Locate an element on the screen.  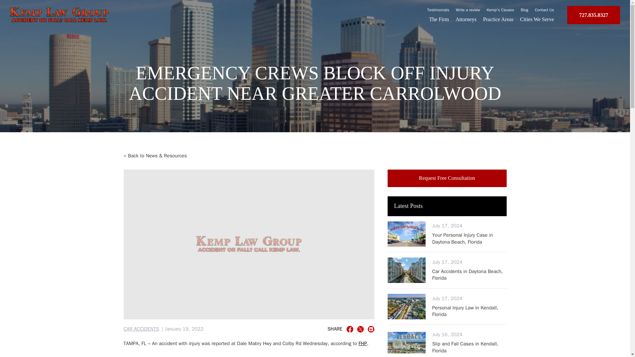
Car Accidents in Daytona Beach, Florida is located at coordinates (447, 178).